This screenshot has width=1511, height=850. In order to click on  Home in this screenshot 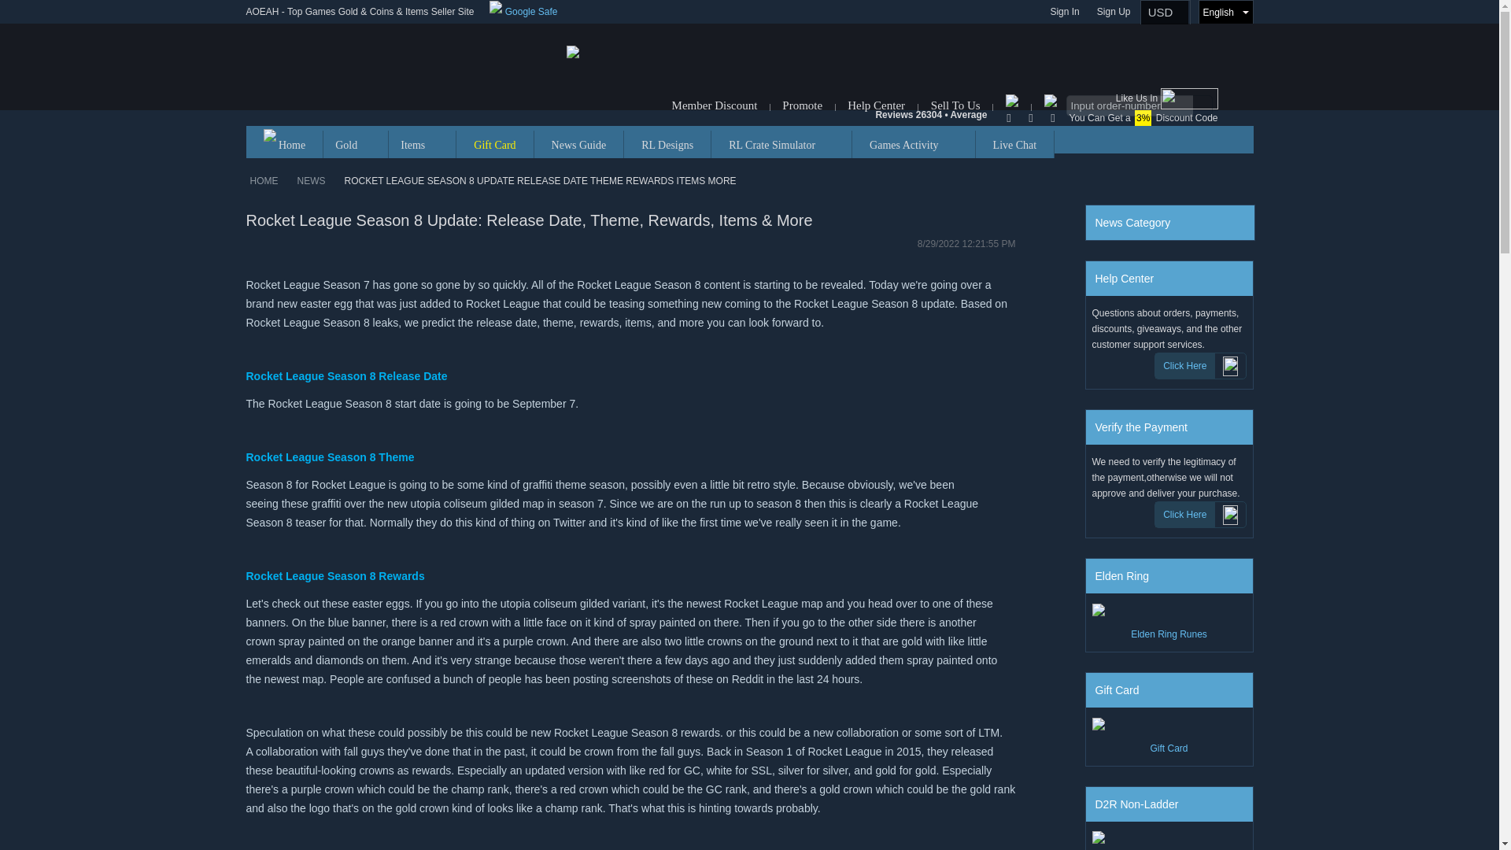, I will do `click(283, 144)`.